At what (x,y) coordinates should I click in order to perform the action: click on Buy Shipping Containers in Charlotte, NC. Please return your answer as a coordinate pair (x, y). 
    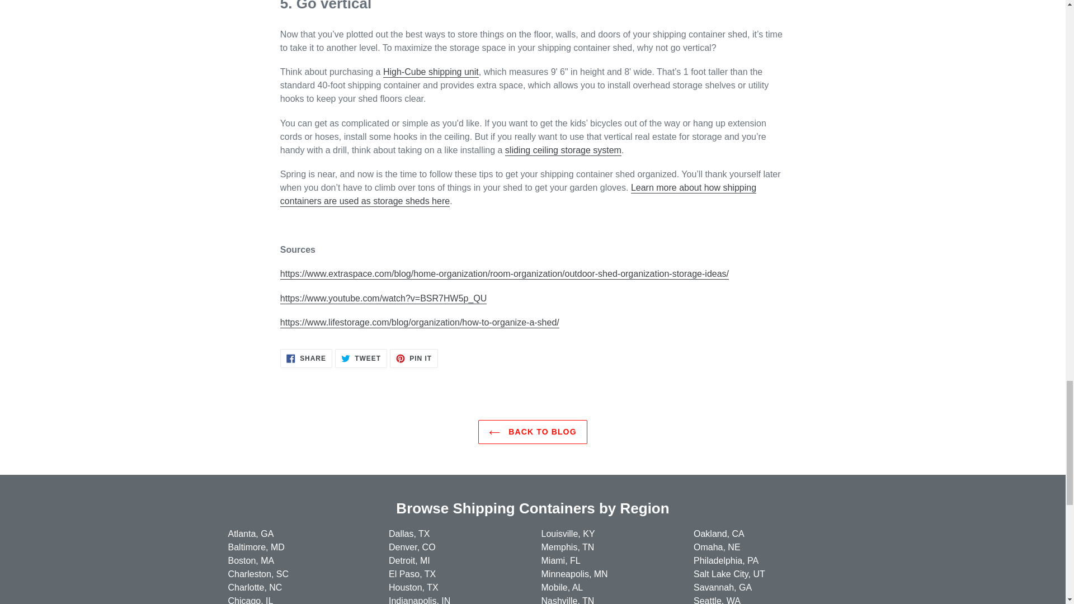
    Looking at the image, I should click on (255, 587).